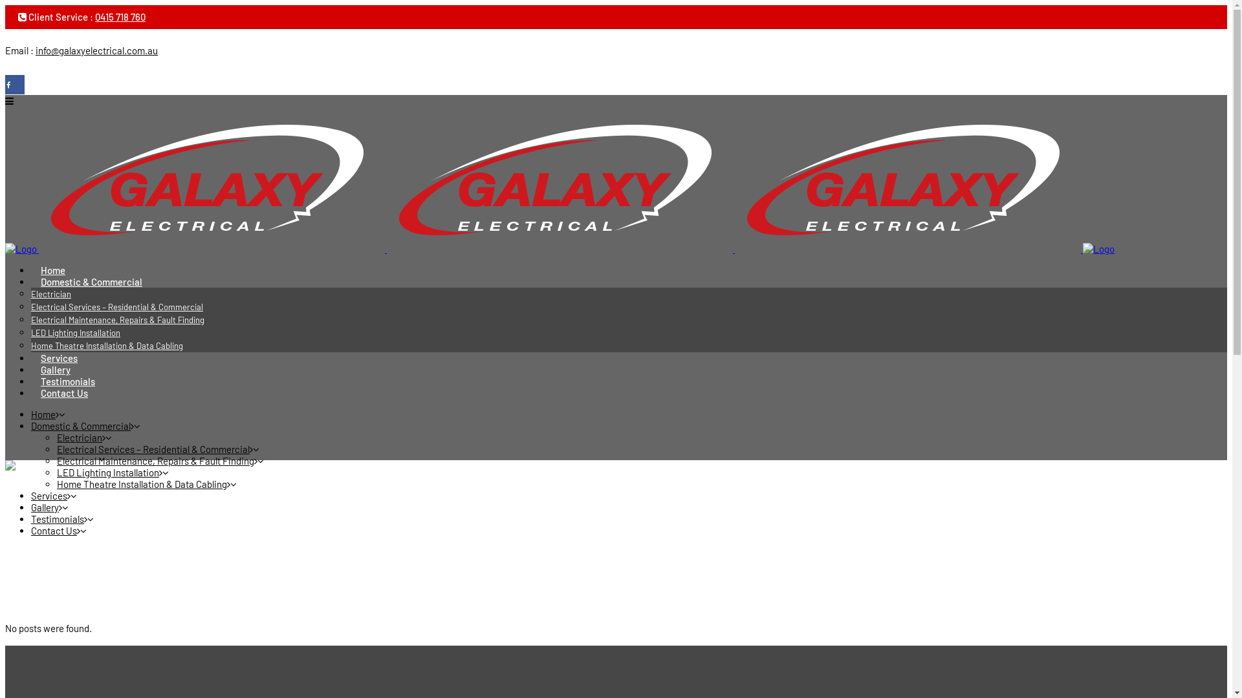  What do you see at coordinates (107, 346) in the screenshot?
I see `Home Theatre Installation & Data Cabling` at bounding box center [107, 346].